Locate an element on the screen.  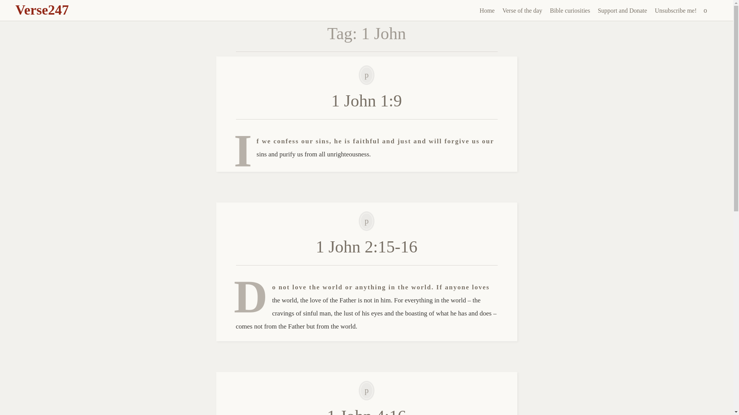
Verse of the day is located at coordinates (522, 11).